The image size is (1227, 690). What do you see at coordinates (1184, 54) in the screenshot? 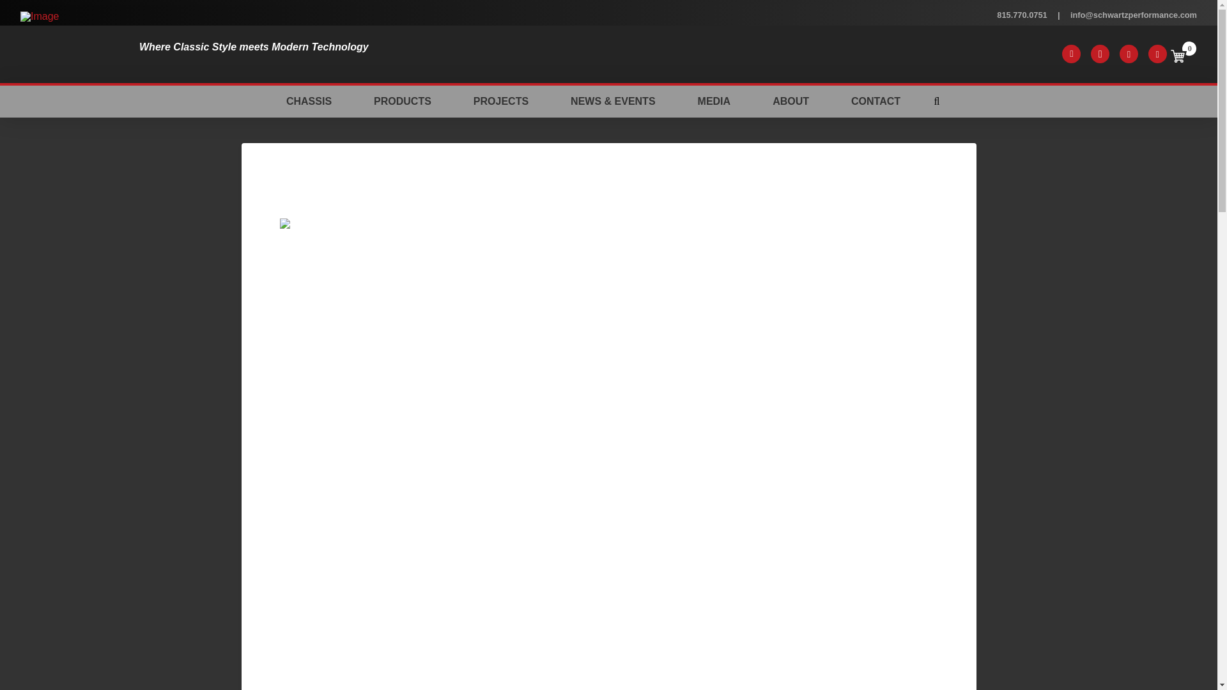
I see `0` at bounding box center [1184, 54].